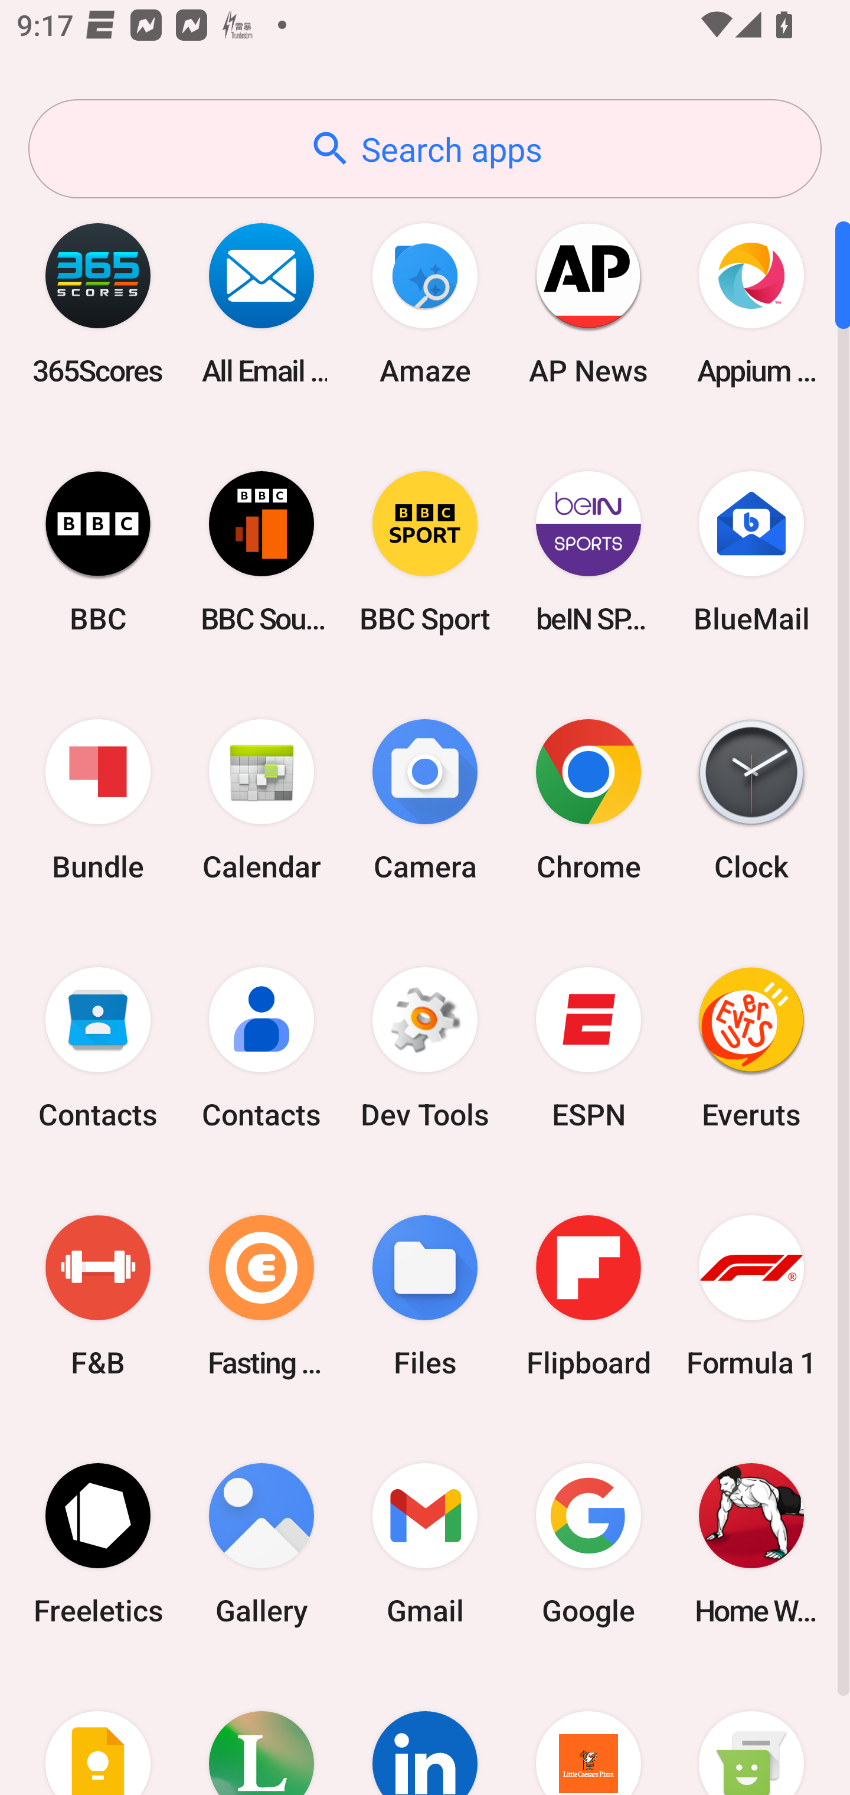 This screenshot has height=1795, width=850. I want to click on Contacts, so click(261, 1048).